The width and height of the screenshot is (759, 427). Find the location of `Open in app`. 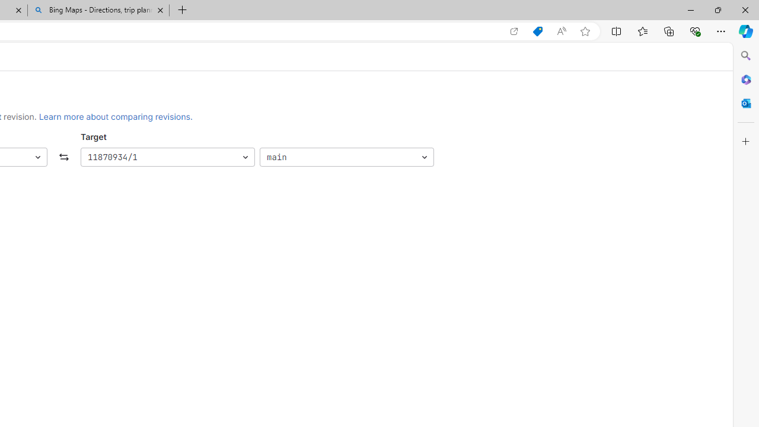

Open in app is located at coordinates (514, 31).